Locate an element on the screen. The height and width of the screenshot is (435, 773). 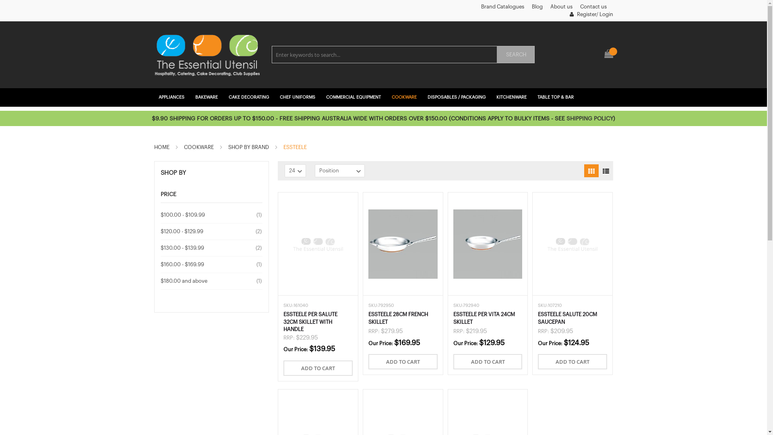
ESSTEELE 28CM FRENCH SKILLET is located at coordinates (398, 318).